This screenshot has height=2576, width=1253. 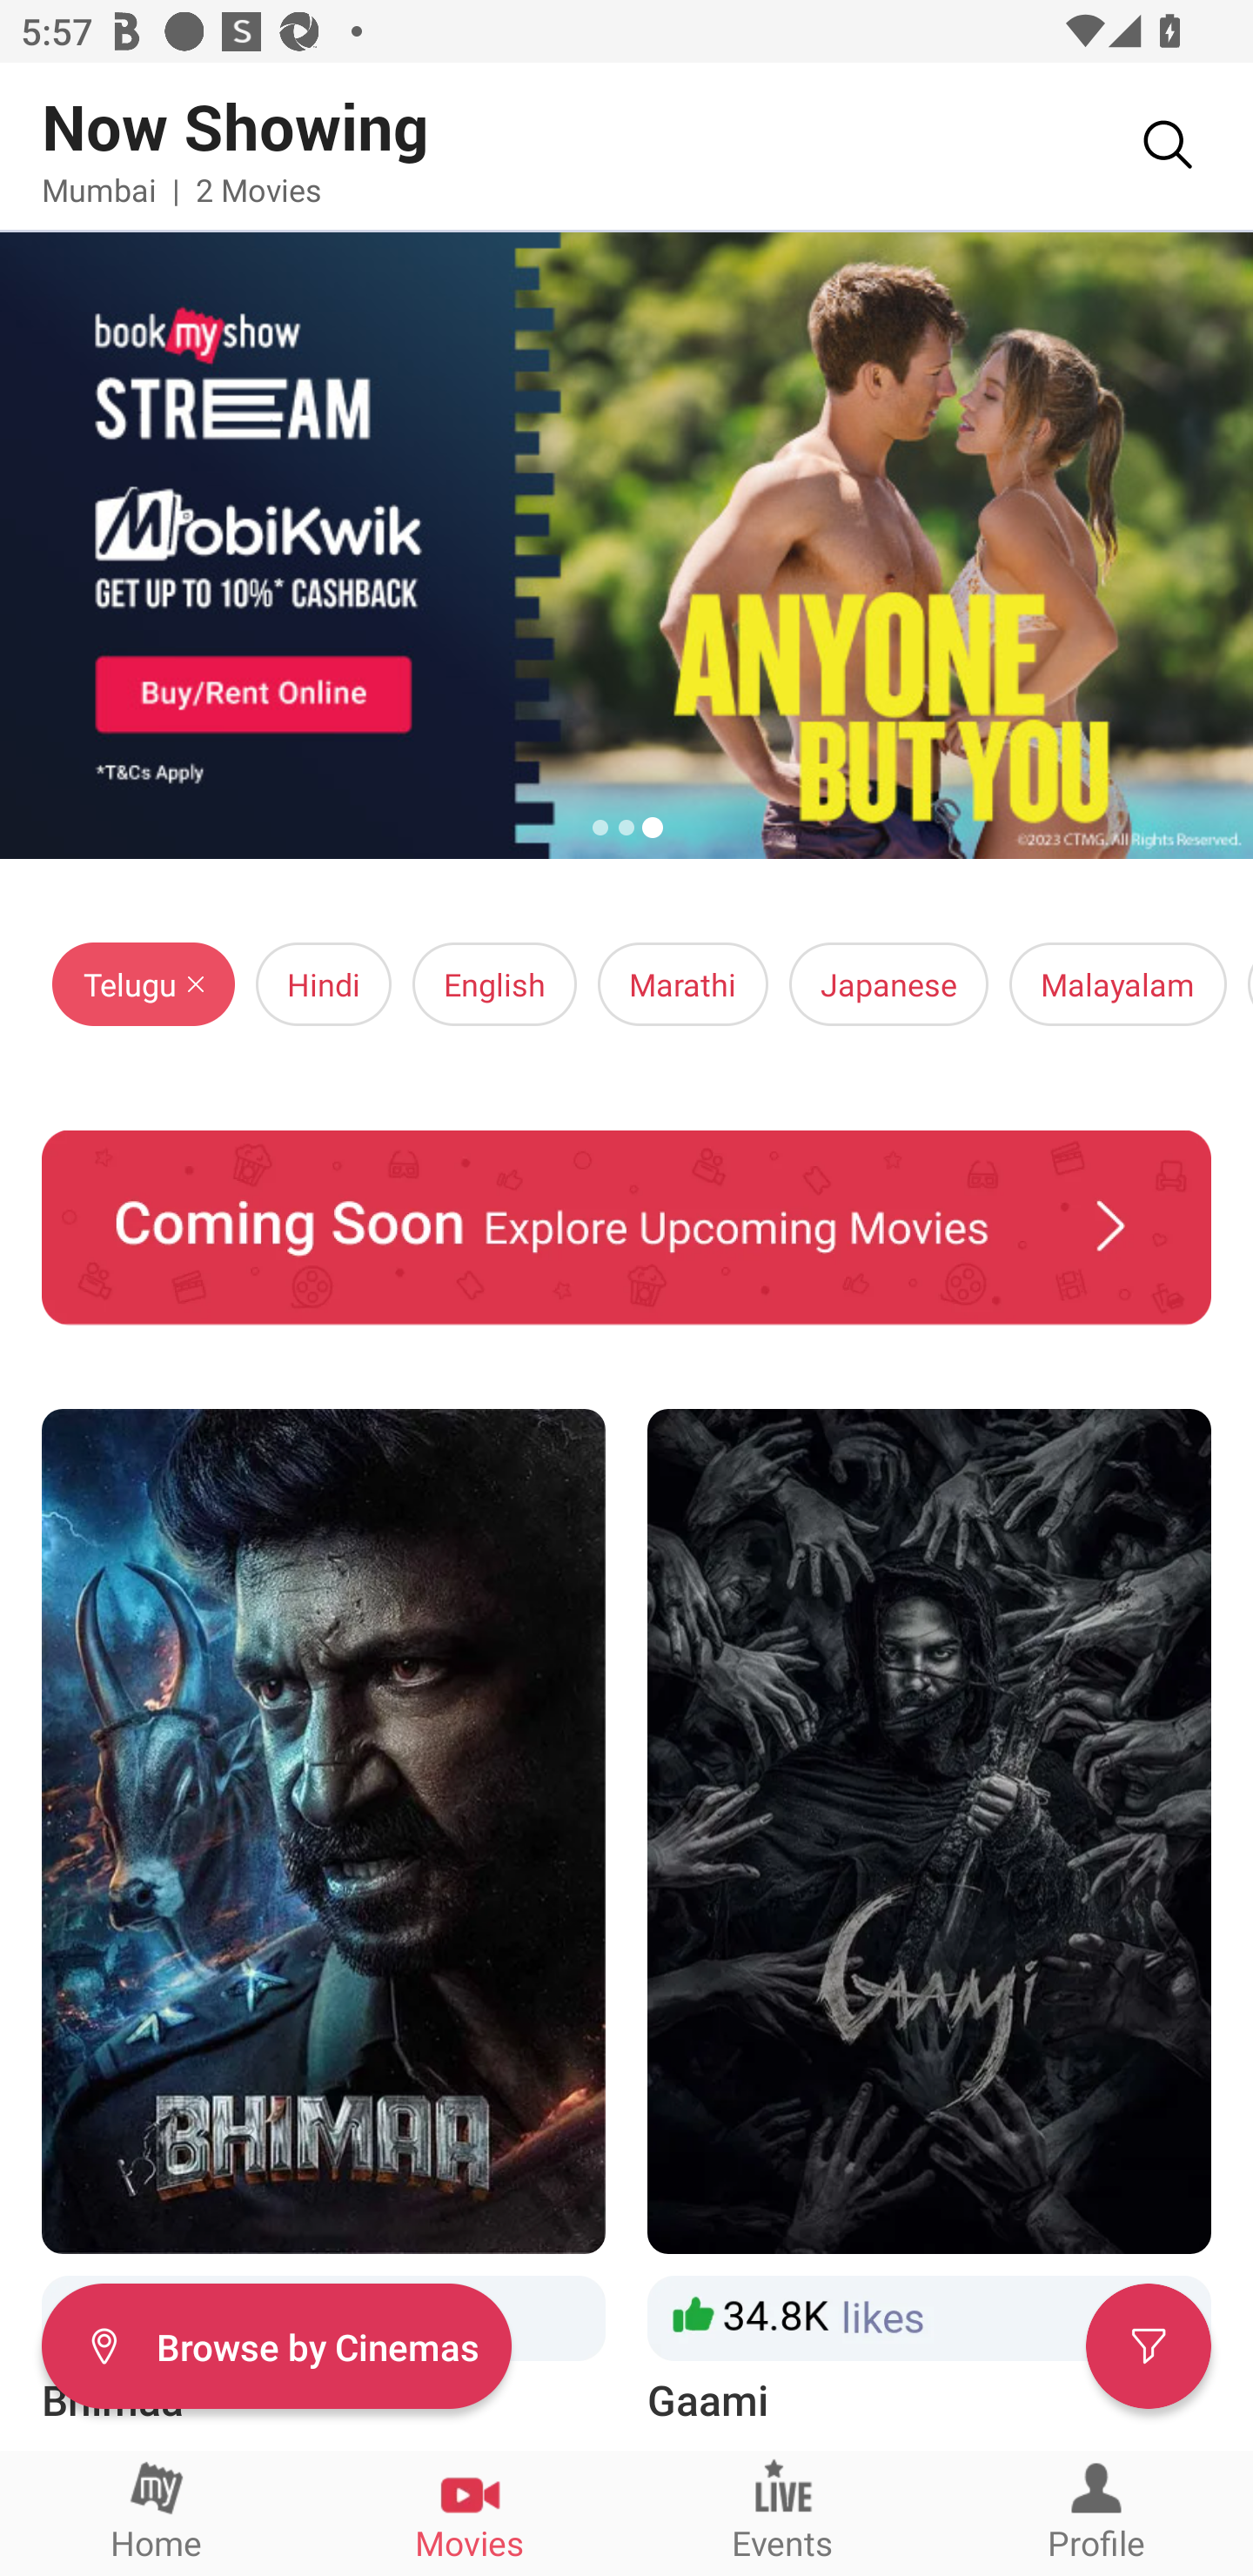 What do you see at coordinates (323, 983) in the screenshot?
I see `Hindi` at bounding box center [323, 983].